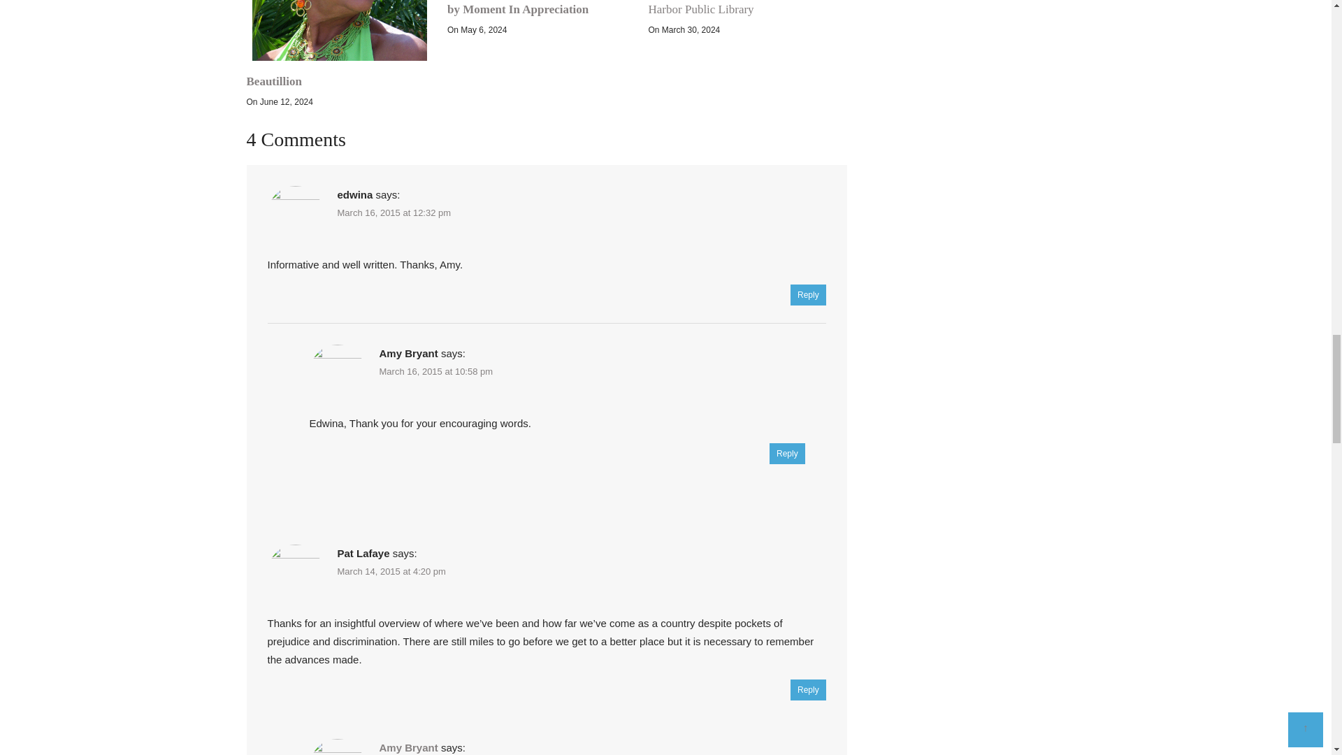  What do you see at coordinates (391, 572) in the screenshot?
I see `March 14, 2015 at 4:20 pm` at bounding box center [391, 572].